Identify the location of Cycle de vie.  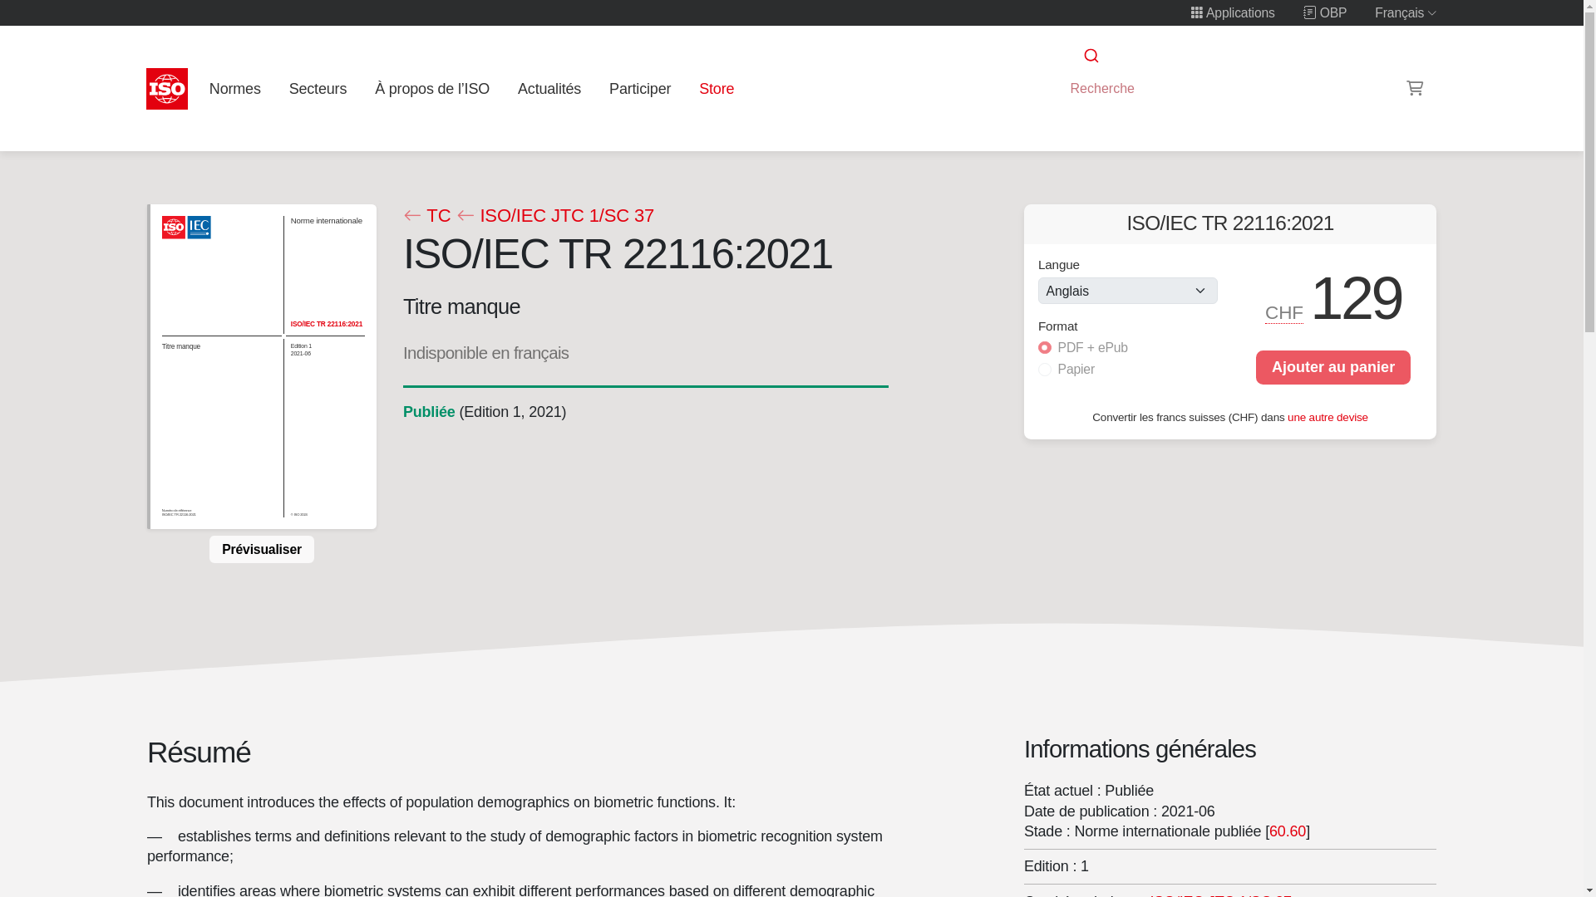
(428, 412).